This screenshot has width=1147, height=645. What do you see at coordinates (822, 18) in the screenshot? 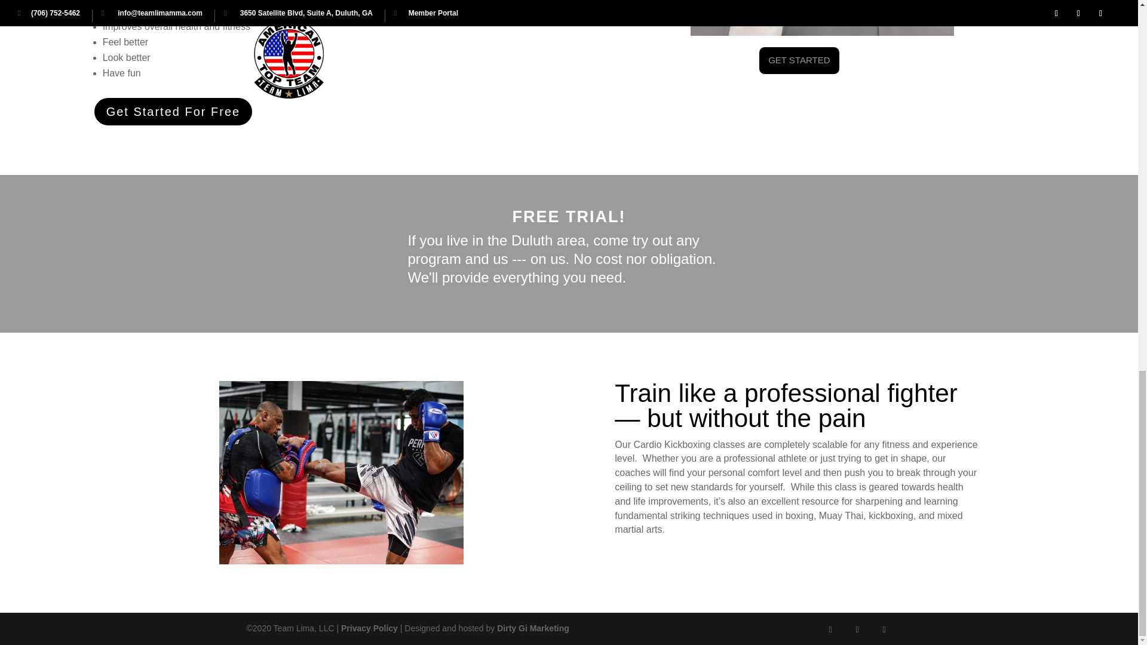
I see `cardio kbx` at bounding box center [822, 18].